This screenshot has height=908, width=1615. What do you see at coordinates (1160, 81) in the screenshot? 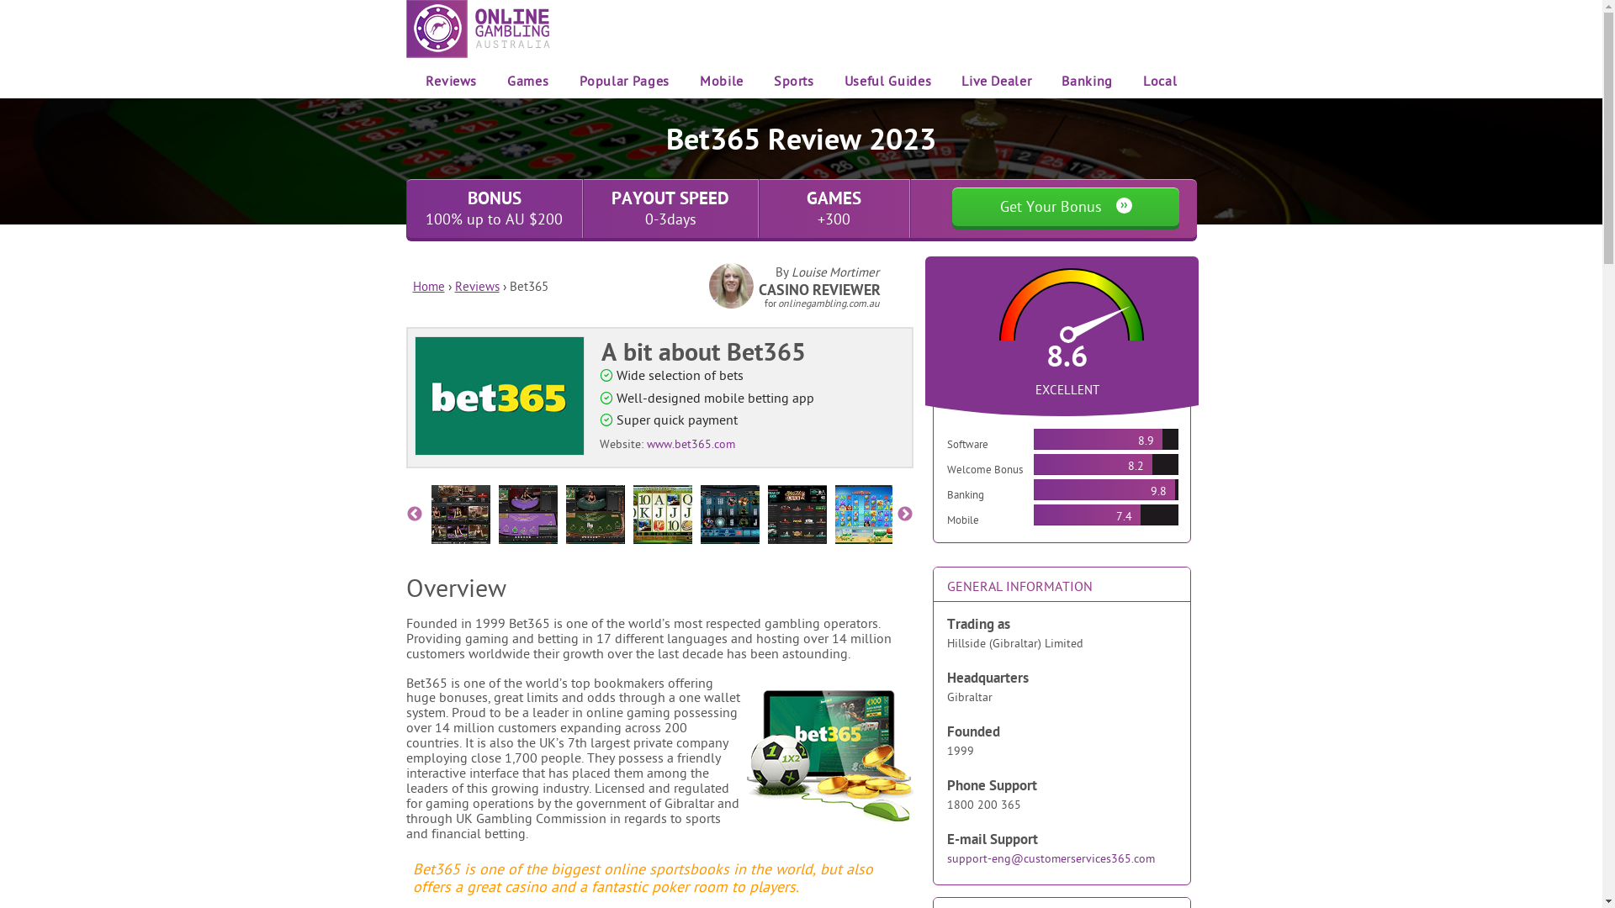
I see `Local` at bounding box center [1160, 81].